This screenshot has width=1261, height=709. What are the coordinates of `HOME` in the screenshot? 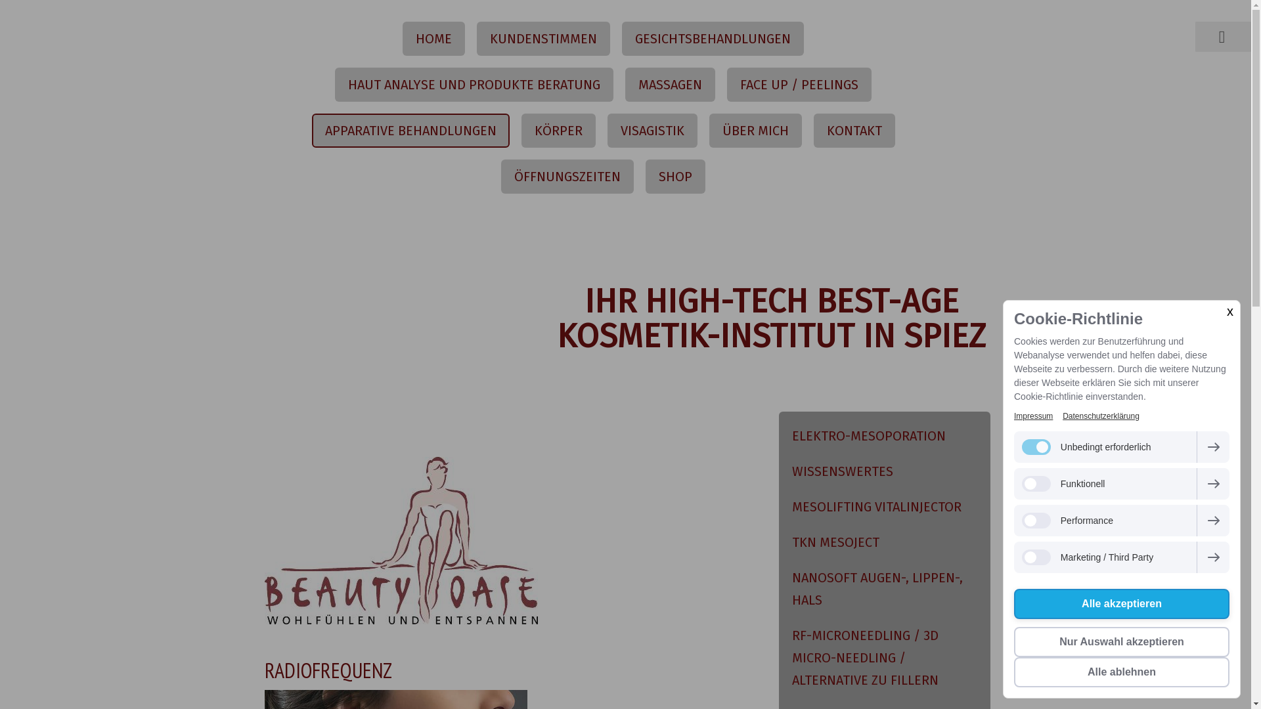 It's located at (433, 39).